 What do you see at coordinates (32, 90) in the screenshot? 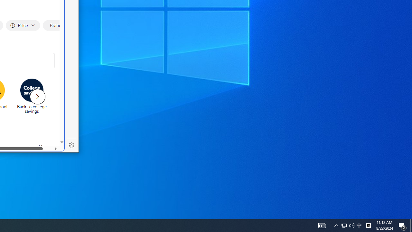
I see `User Promoted Notification Area` at bounding box center [32, 90].